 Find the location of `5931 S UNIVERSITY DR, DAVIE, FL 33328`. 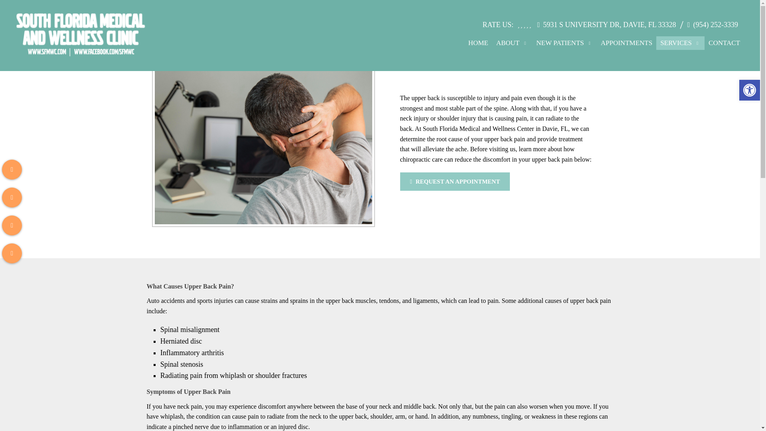

5931 S UNIVERSITY DR, DAVIE, FL 33328 is located at coordinates (609, 25).